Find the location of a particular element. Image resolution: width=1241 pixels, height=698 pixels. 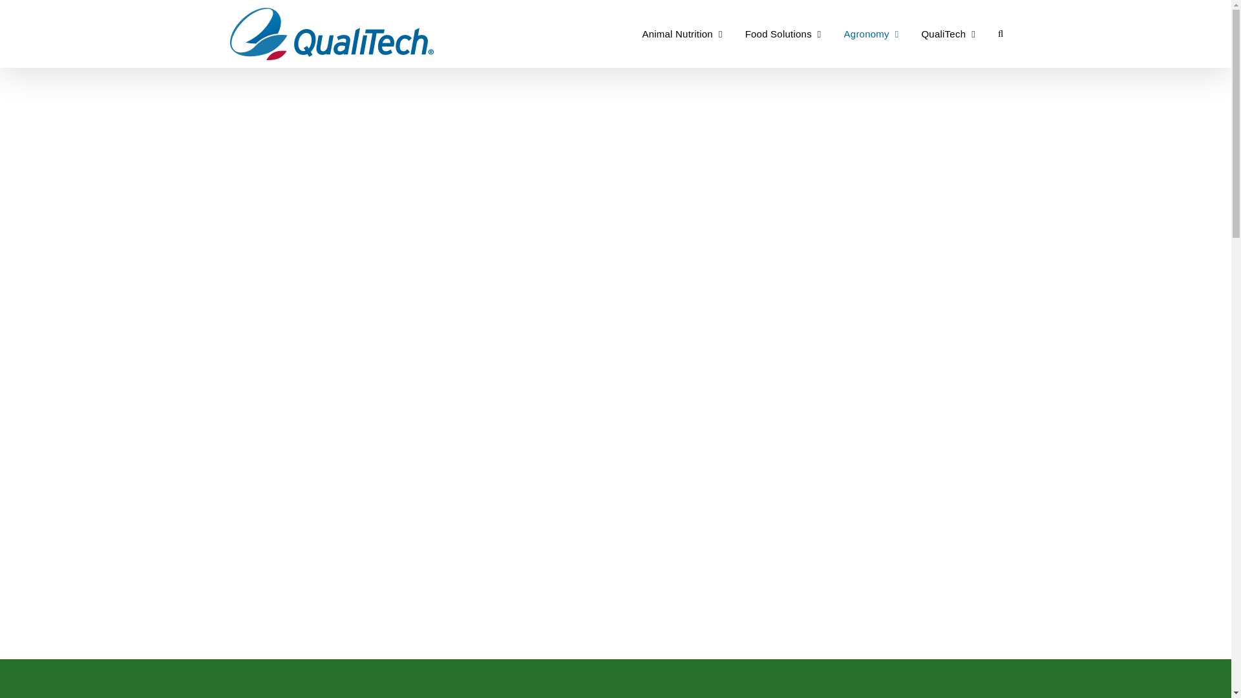

Food Solutions is located at coordinates (783, 34).